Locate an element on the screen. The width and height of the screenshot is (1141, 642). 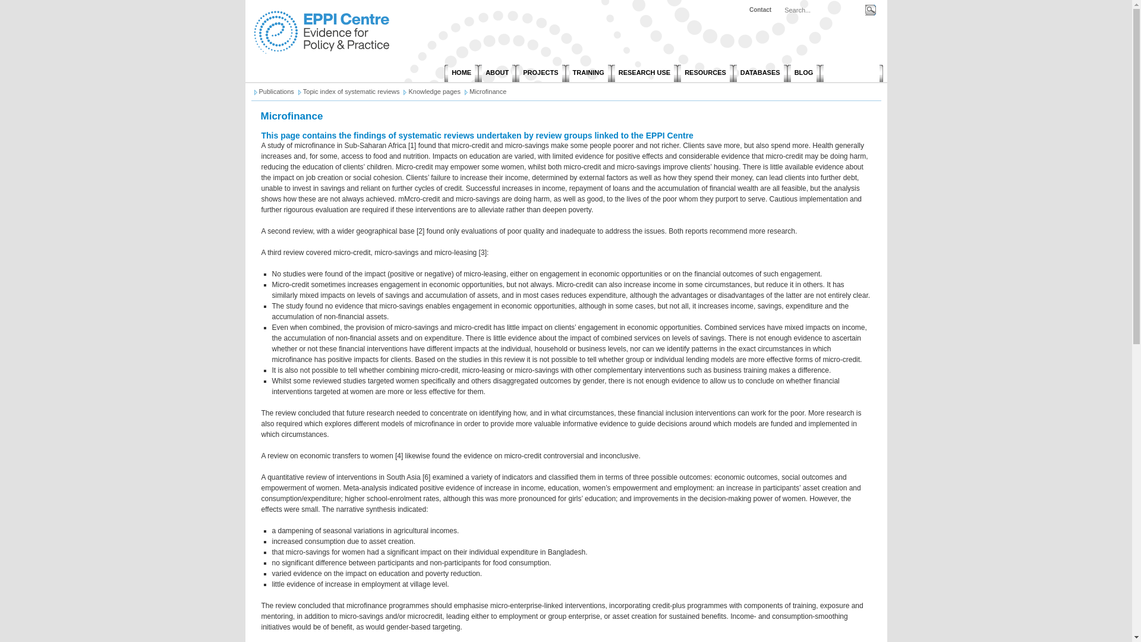
ABOUT is located at coordinates (497, 74).